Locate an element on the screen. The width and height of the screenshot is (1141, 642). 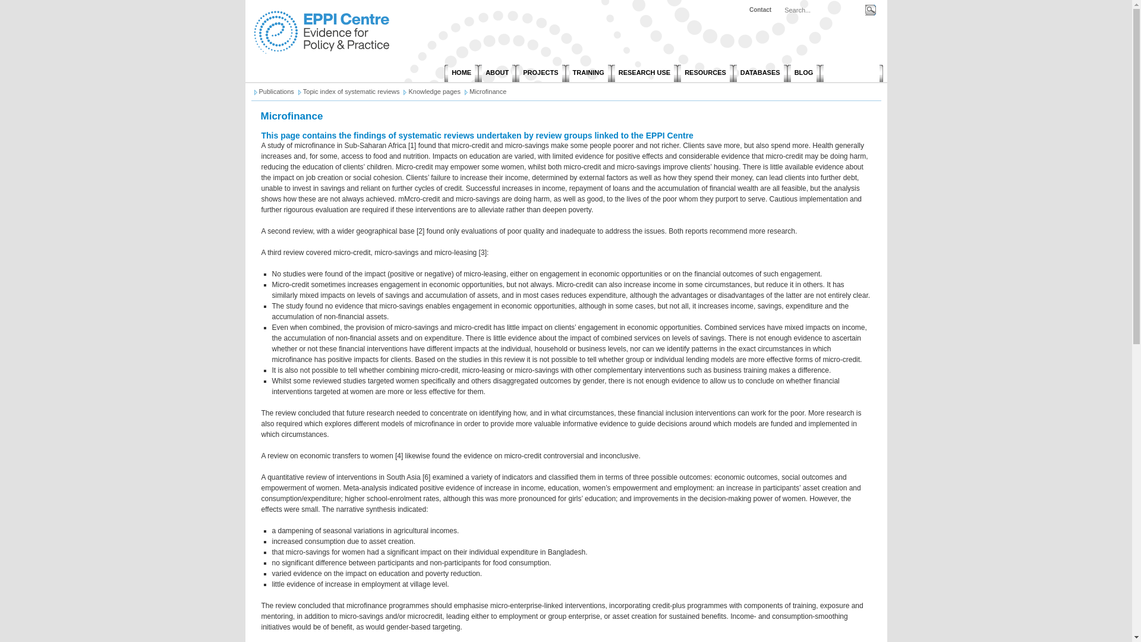
ABOUT is located at coordinates (497, 74).